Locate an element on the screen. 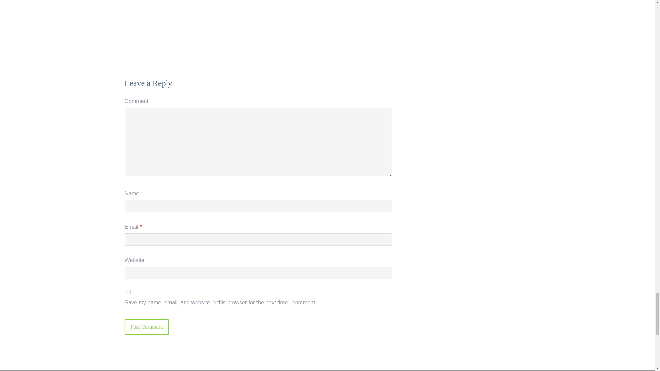 This screenshot has width=660, height=371. yes is located at coordinates (128, 292).